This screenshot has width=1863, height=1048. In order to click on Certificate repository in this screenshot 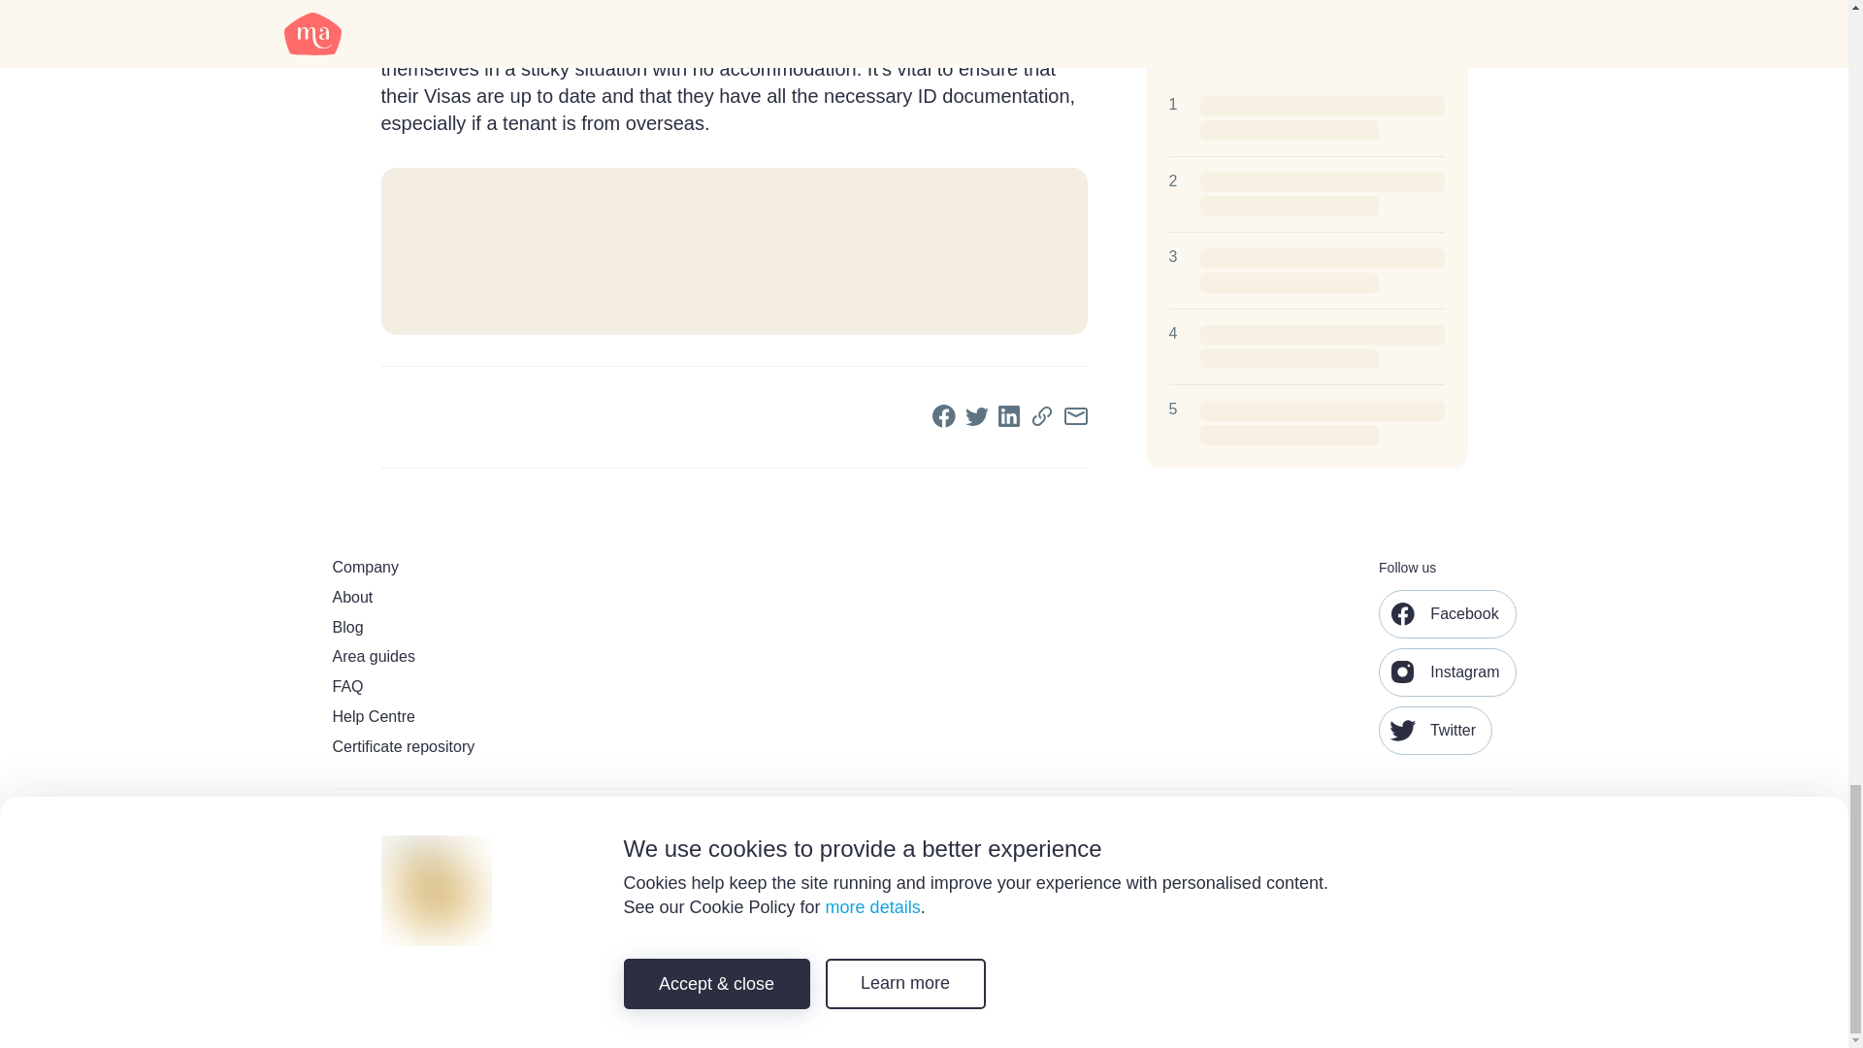, I will do `click(453, 747)`.